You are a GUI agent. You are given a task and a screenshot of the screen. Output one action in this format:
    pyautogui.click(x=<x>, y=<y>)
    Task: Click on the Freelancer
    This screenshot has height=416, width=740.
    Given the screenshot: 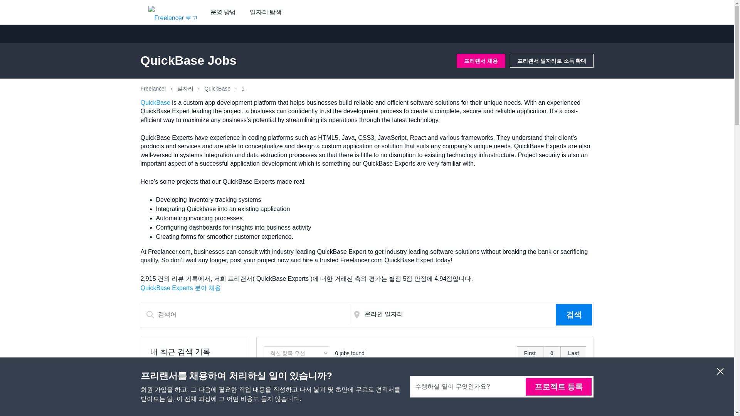 What is the action you would take?
    pyautogui.click(x=154, y=89)
    